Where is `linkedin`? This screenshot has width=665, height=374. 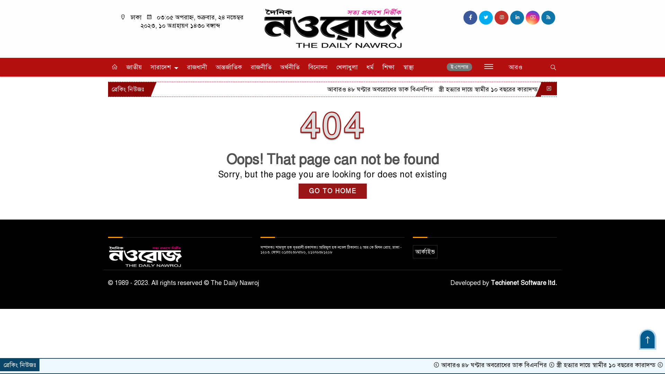
linkedin is located at coordinates (517, 18).